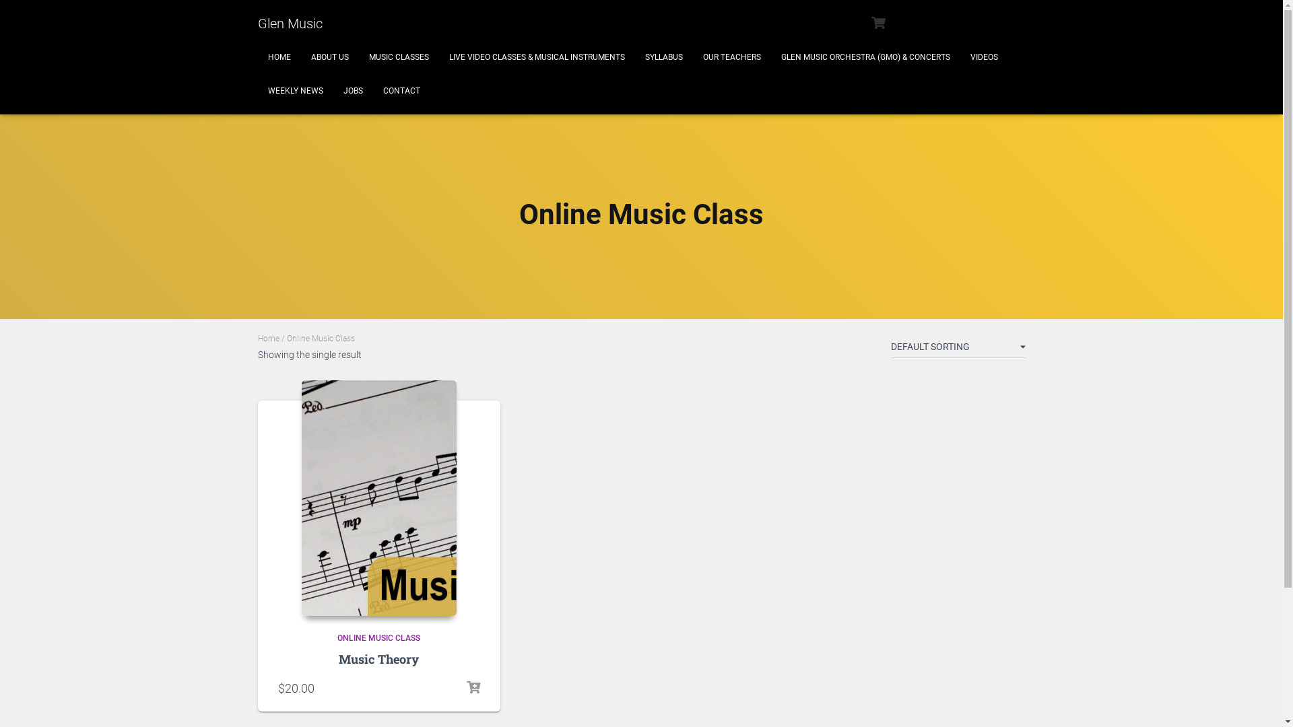  I want to click on ABOUT US, so click(329, 57).